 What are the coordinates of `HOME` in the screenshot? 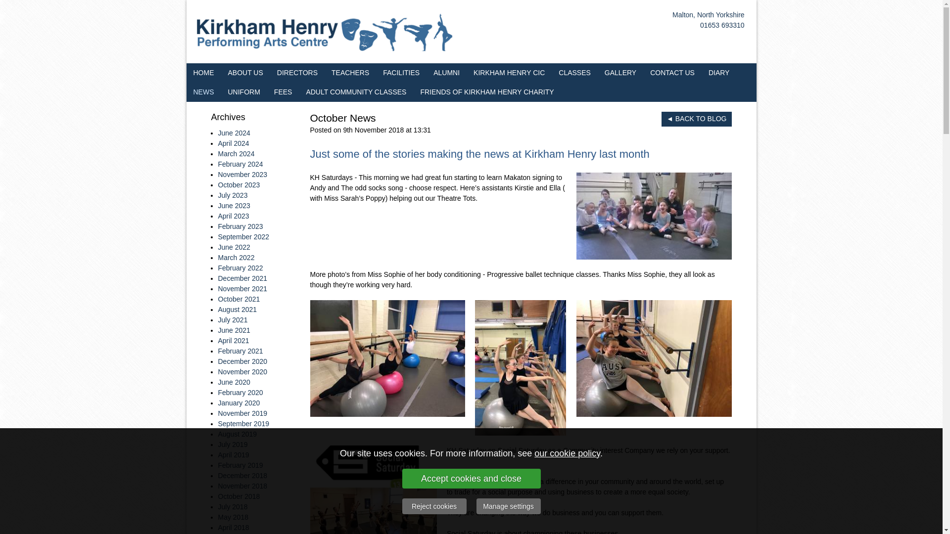 It's located at (203, 73).